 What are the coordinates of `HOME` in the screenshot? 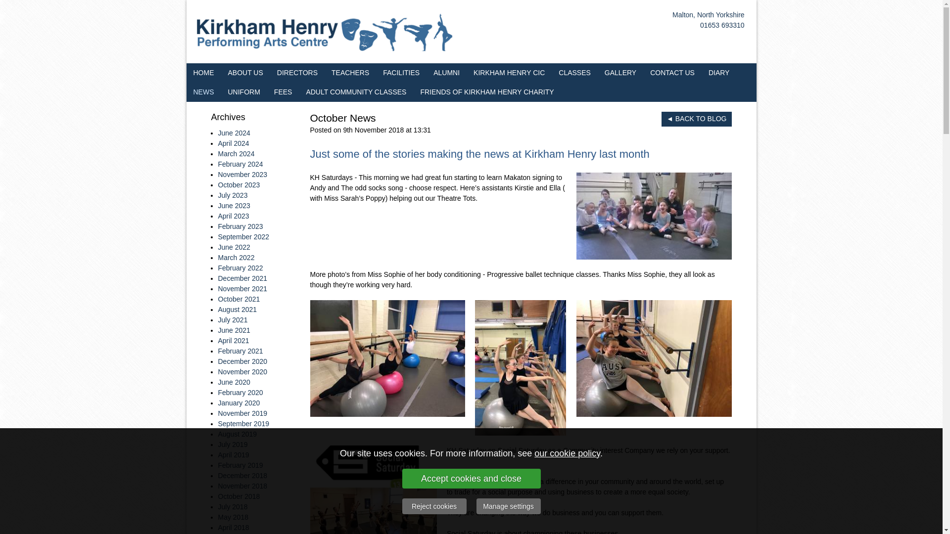 It's located at (203, 73).